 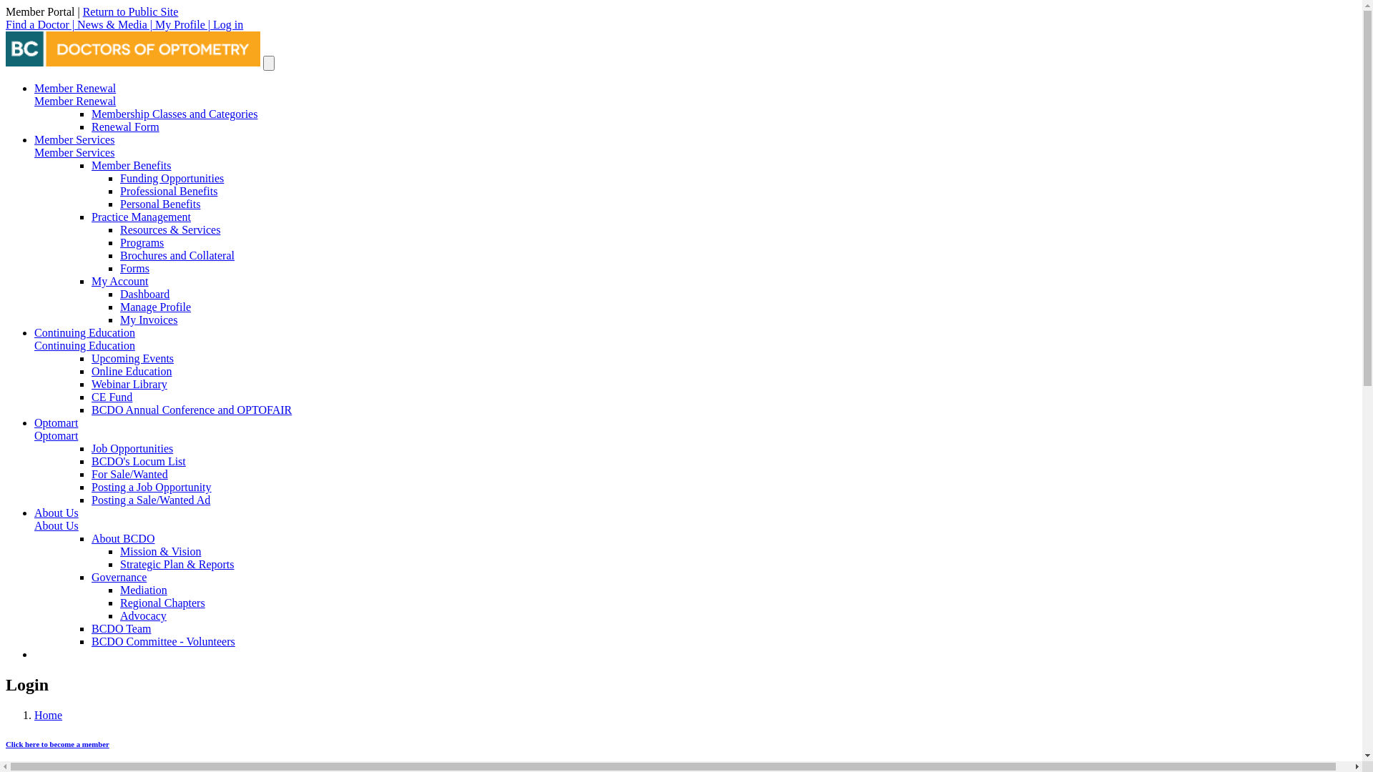 What do you see at coordinates (172, 179) in the screenshot?
I see `Funding Opportunities` at bounding box center [172, 179].